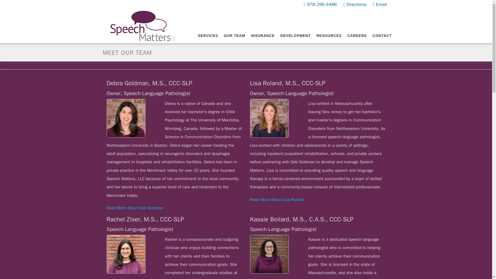 Image resolution: width=496 pixels, height=279 pixels. What do you see at coordinates (295, 36) in the screenshot?
I see `DEVELOPMENT` at bounding box center [295, 36].